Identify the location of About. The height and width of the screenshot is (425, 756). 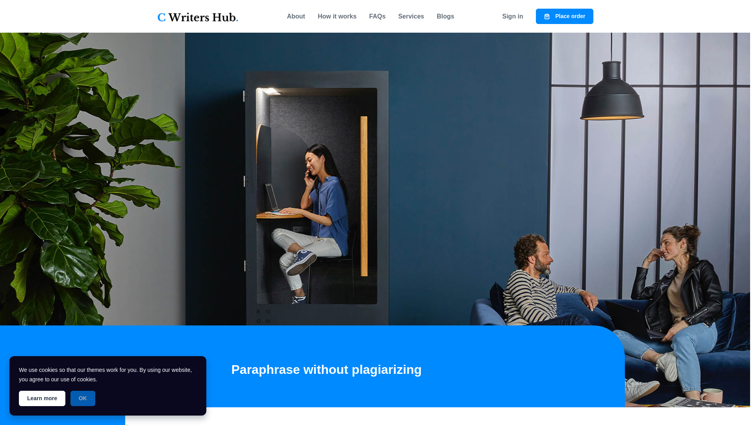
(296, 16).